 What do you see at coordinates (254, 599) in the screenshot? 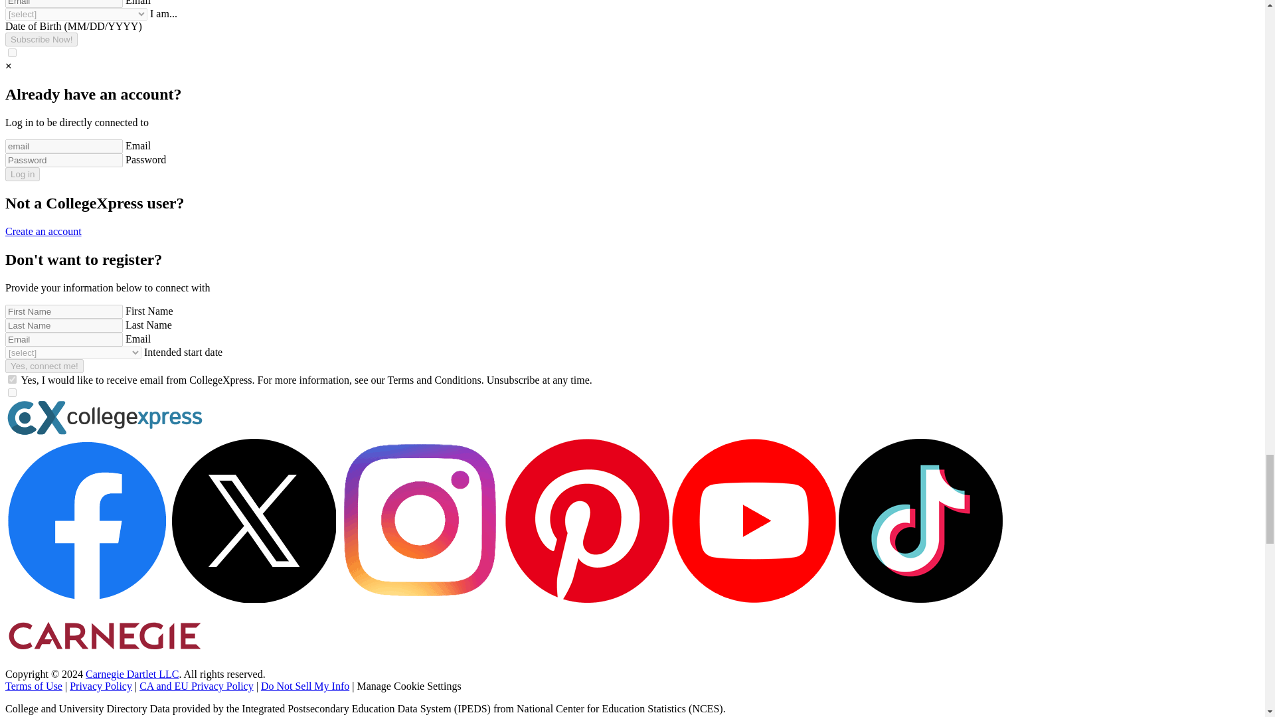
I see `X, formerly known as Twitter` at bounding box center [254, 599].